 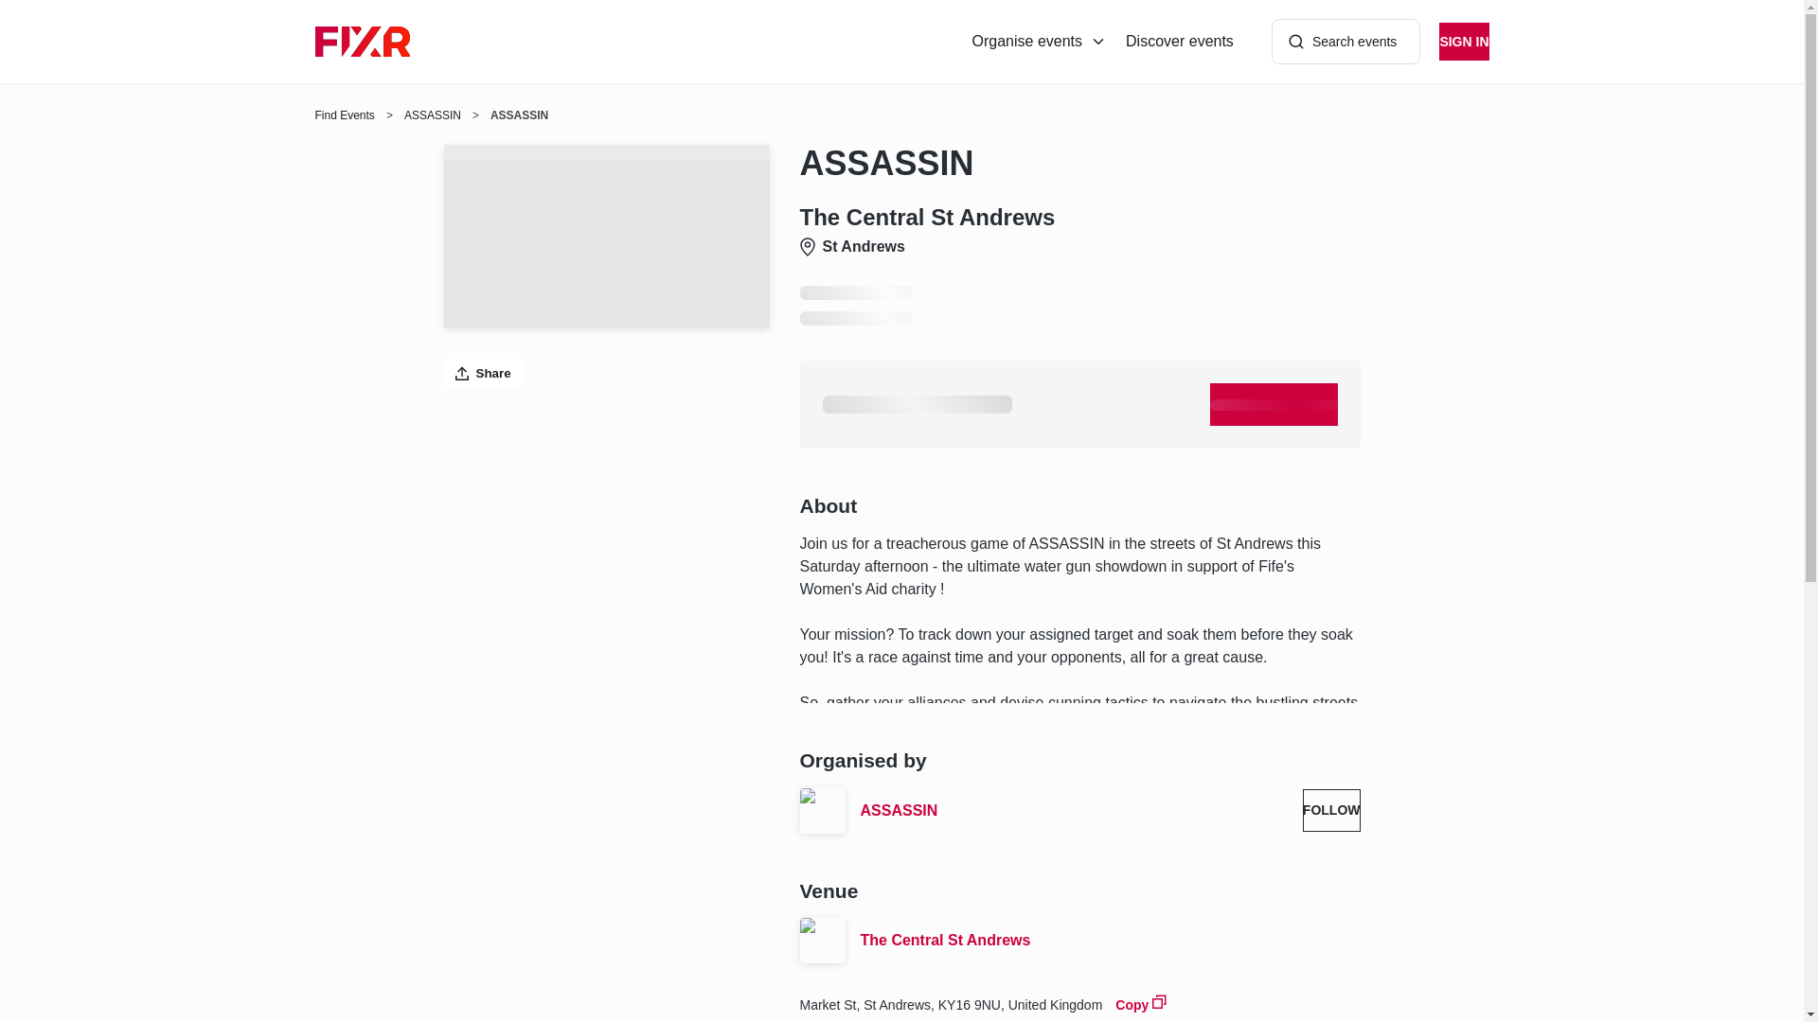 I want to click on Discover events, so click(x=1180, y=42).